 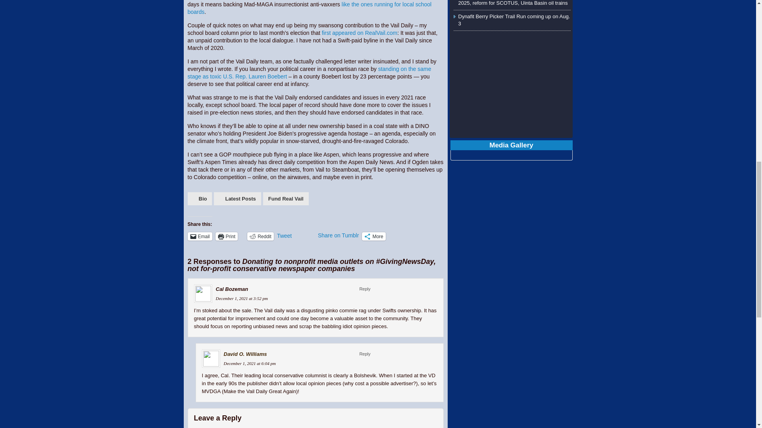 What do you see at coordinates (286, 199) in the screenshot?
I see `Fund Real Vail` at bounding box center [286, 199].